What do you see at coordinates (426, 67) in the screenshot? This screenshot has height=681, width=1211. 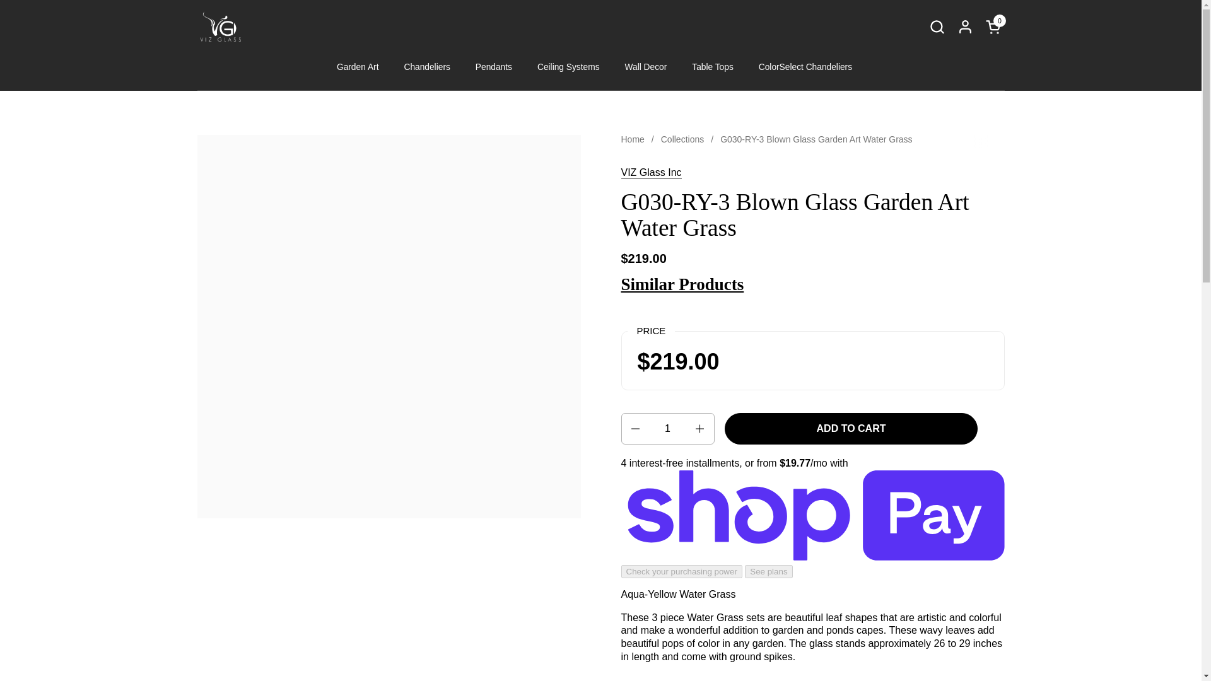 I see `Chandeliers` at bounding box center [426, 67].